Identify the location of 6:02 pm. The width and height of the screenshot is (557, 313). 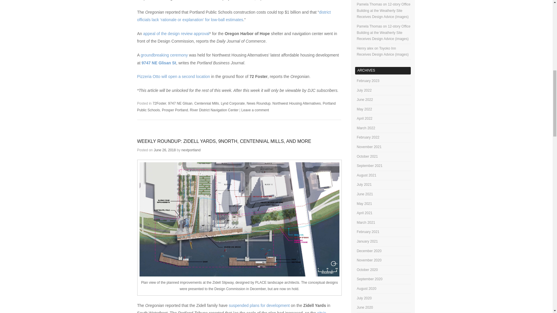
(165, 150).